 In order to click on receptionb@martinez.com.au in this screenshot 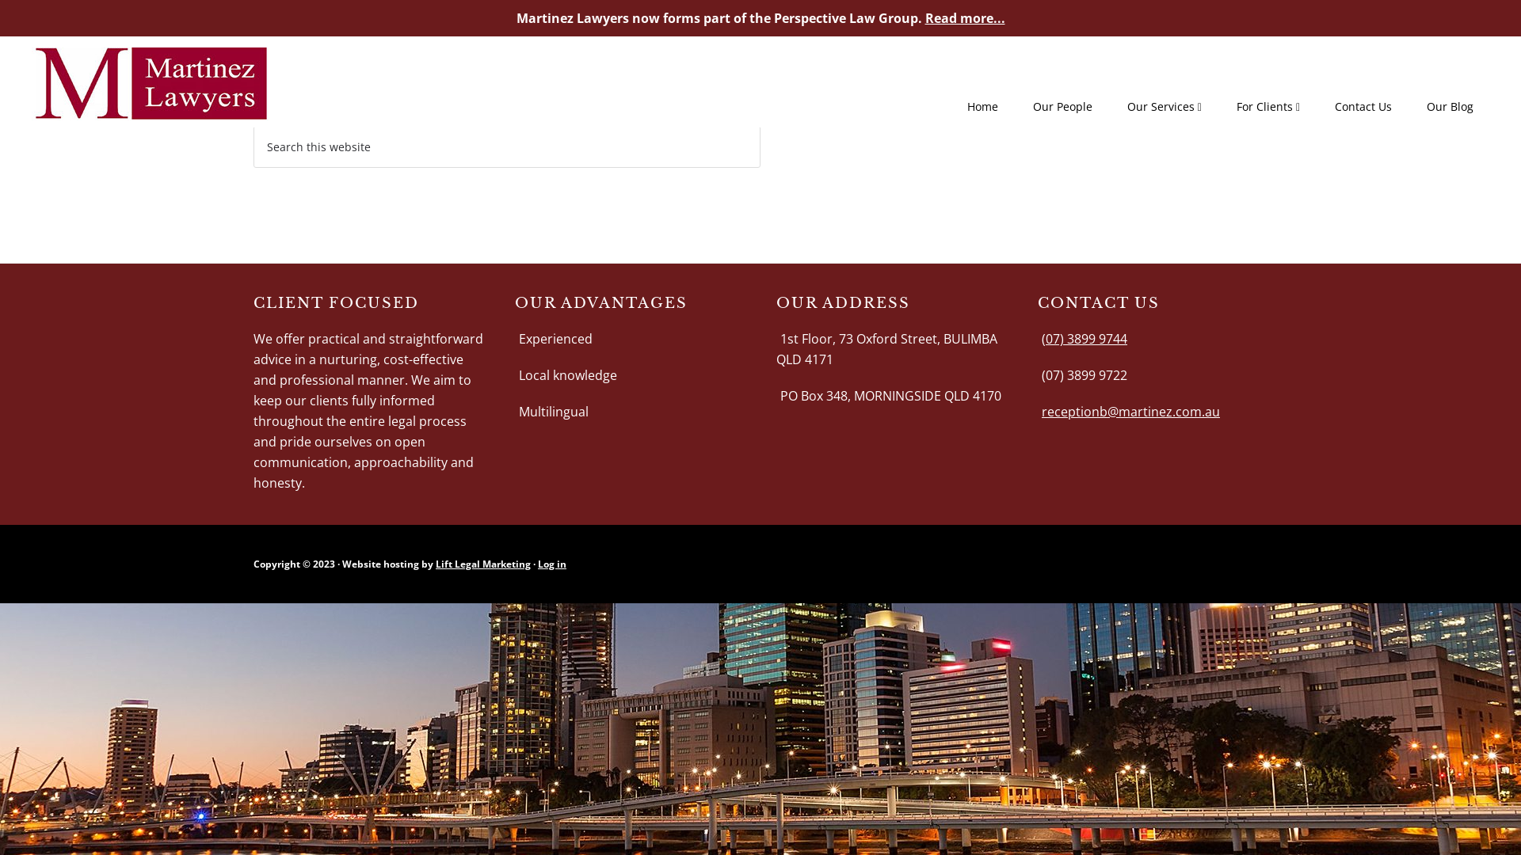, I will do `click(1131, 412)`.